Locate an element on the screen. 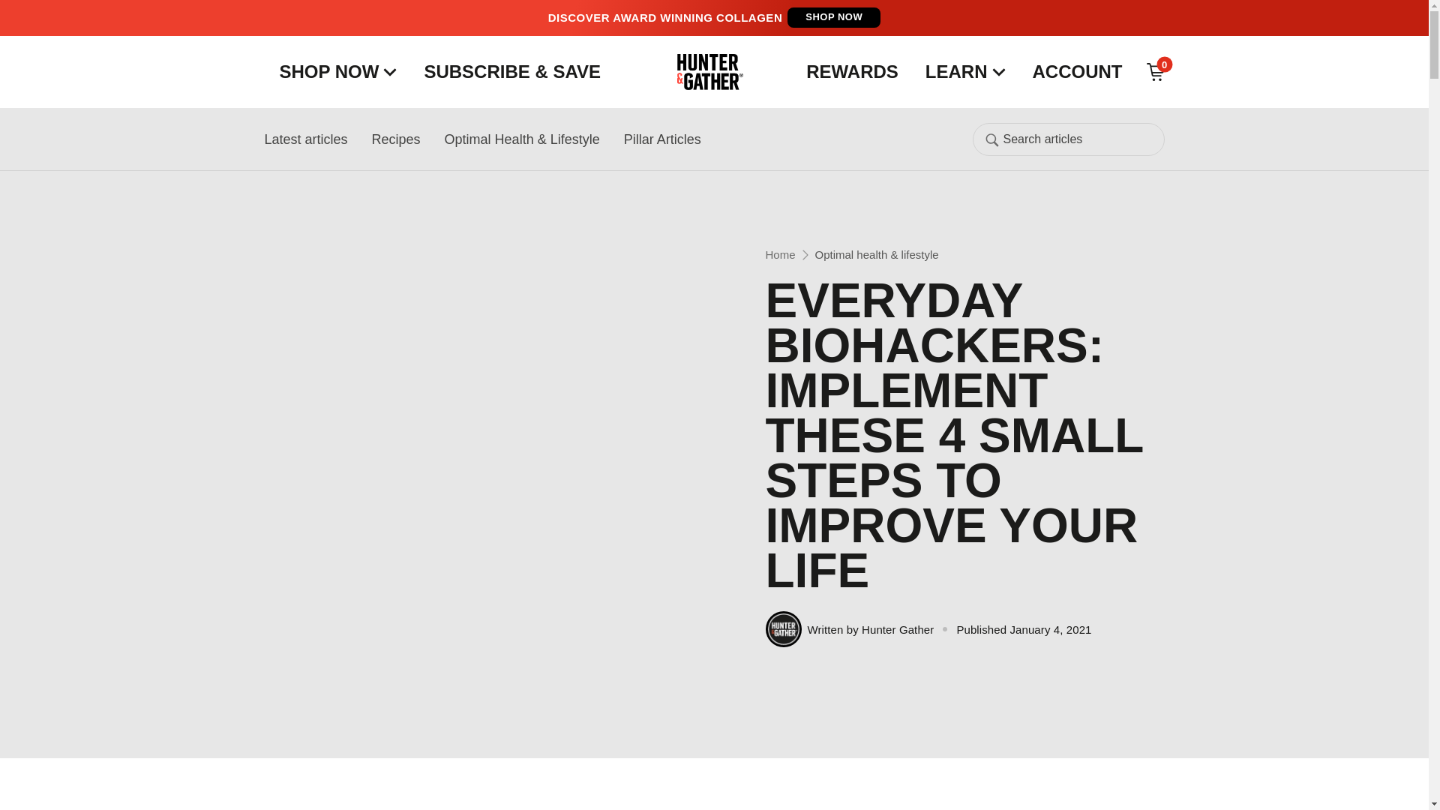 Image resolution: width=1440 pixels, height=810 pixels. LEARN is located at coordinates (965, 71).